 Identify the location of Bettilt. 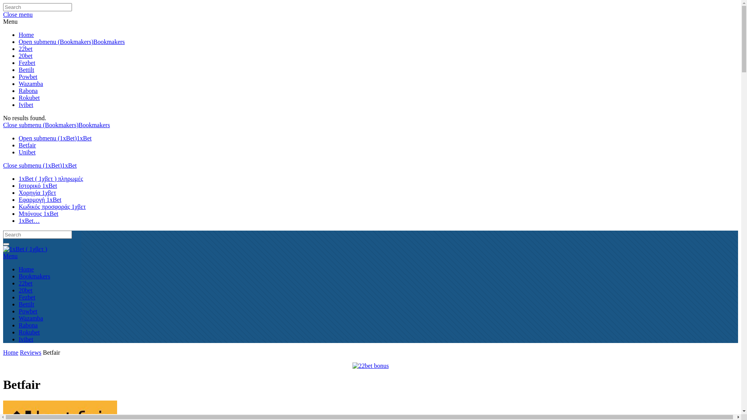
(26, 304).